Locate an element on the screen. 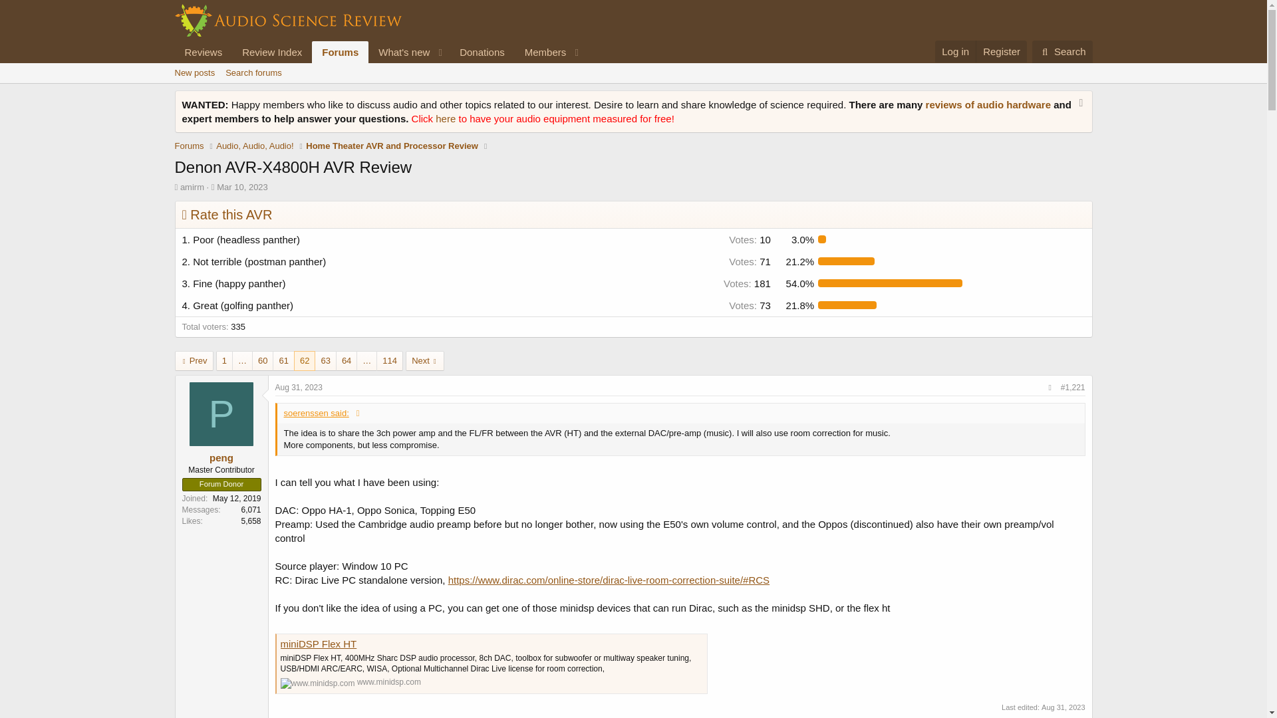 This screenshot has width=1277, height=718. Members is located at coordinates (540, 52).